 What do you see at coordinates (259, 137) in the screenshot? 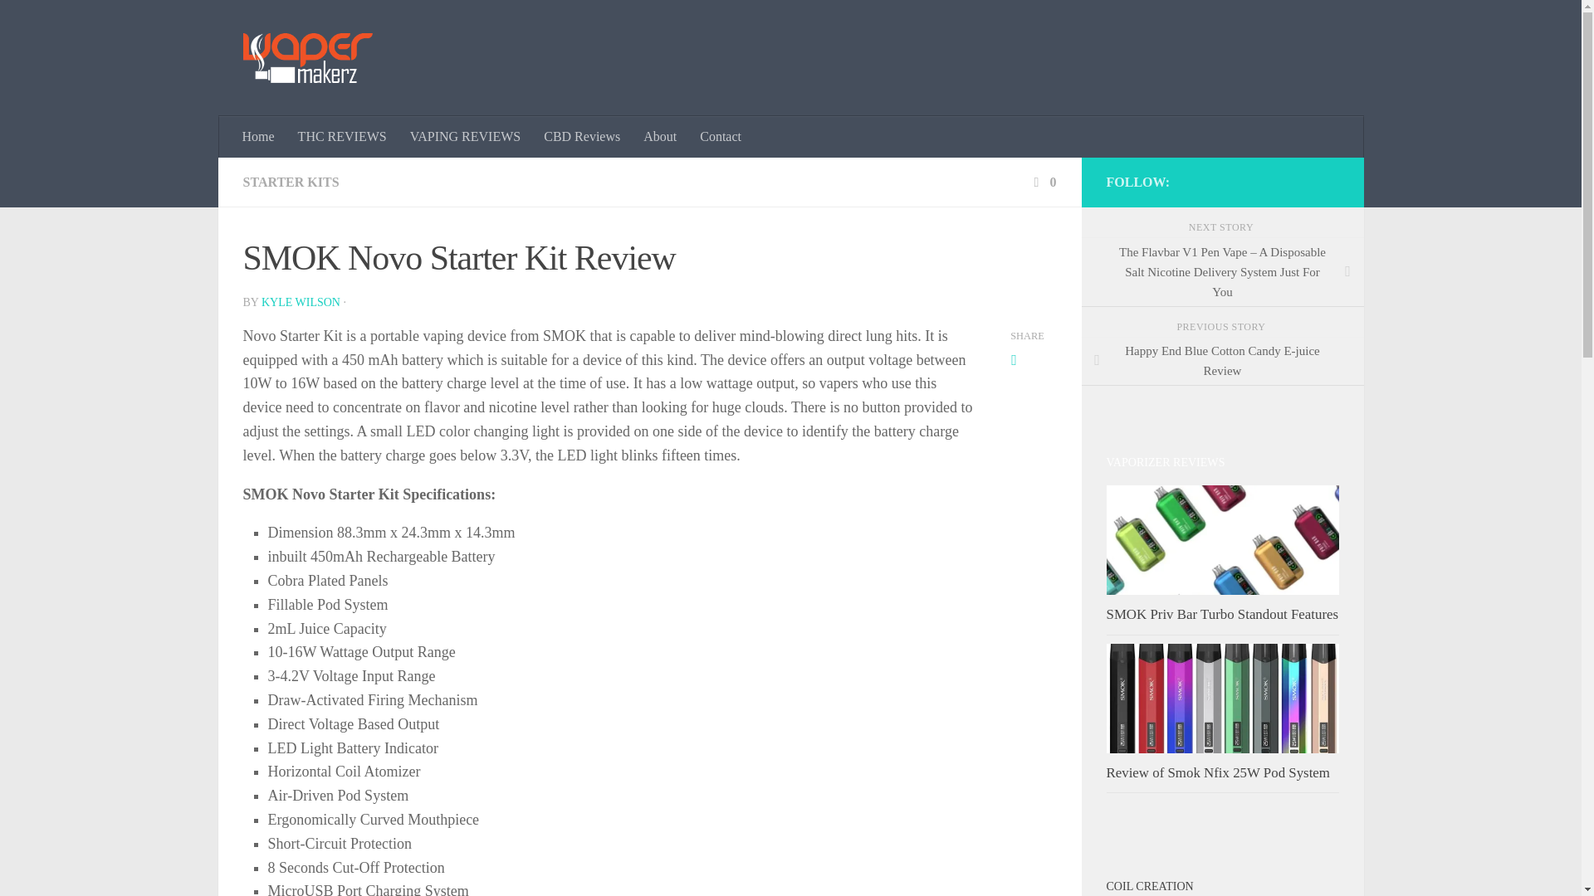
I see `Home` at bounding box center [259, 137].